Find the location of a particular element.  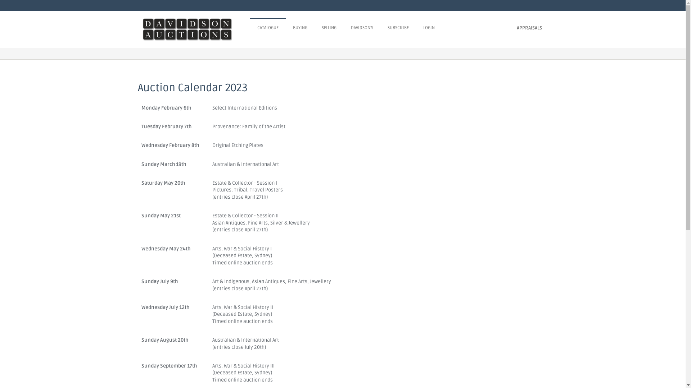

Davidson Auctions is located at coordinates (196, 29).